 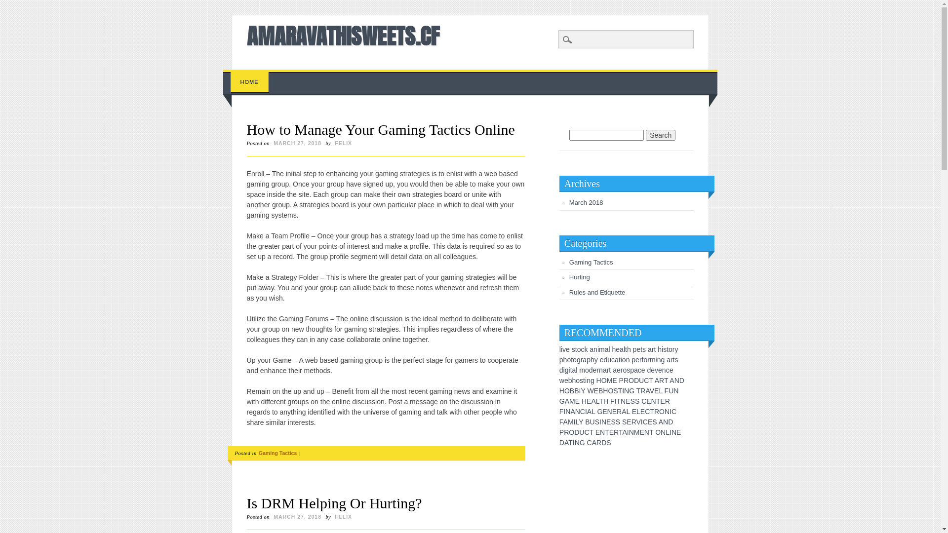 What do you see at coordinates (590, 412) in the screenshot?
I see `A` at bounding box center [590, 412].